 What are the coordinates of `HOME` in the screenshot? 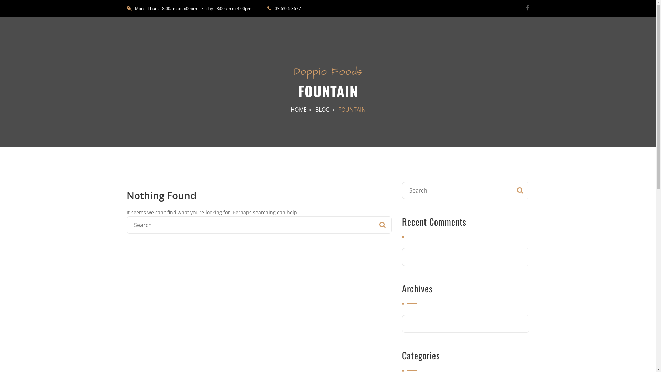 It's located at (299, 110).